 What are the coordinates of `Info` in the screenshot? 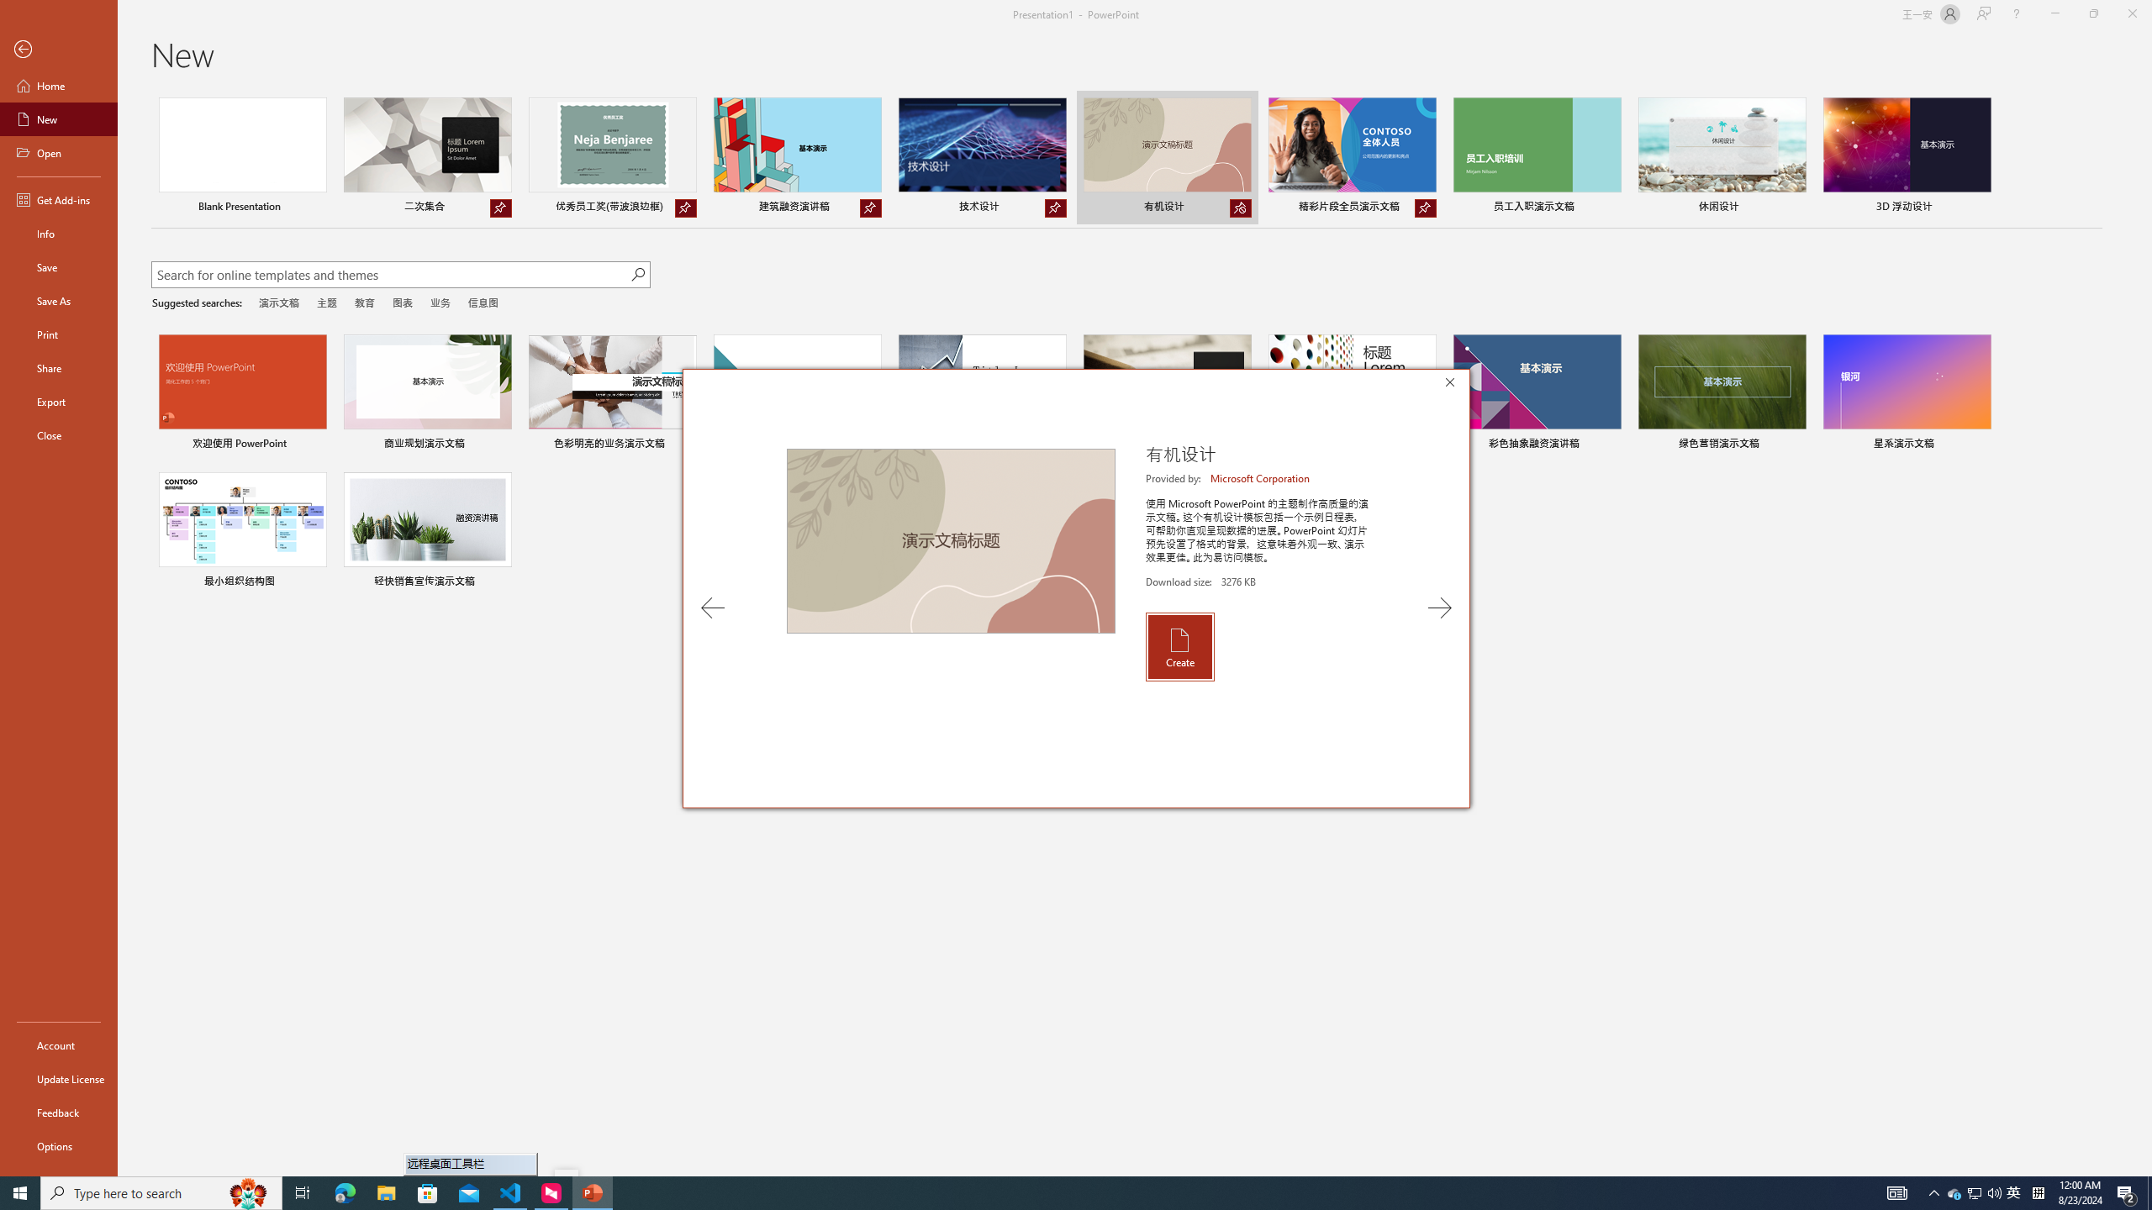 It's located at (59, 234).